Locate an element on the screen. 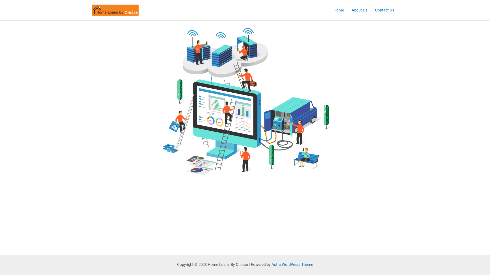 The width and height of the screenshot is (490, 275). Home is located at coordinates (339, 10).